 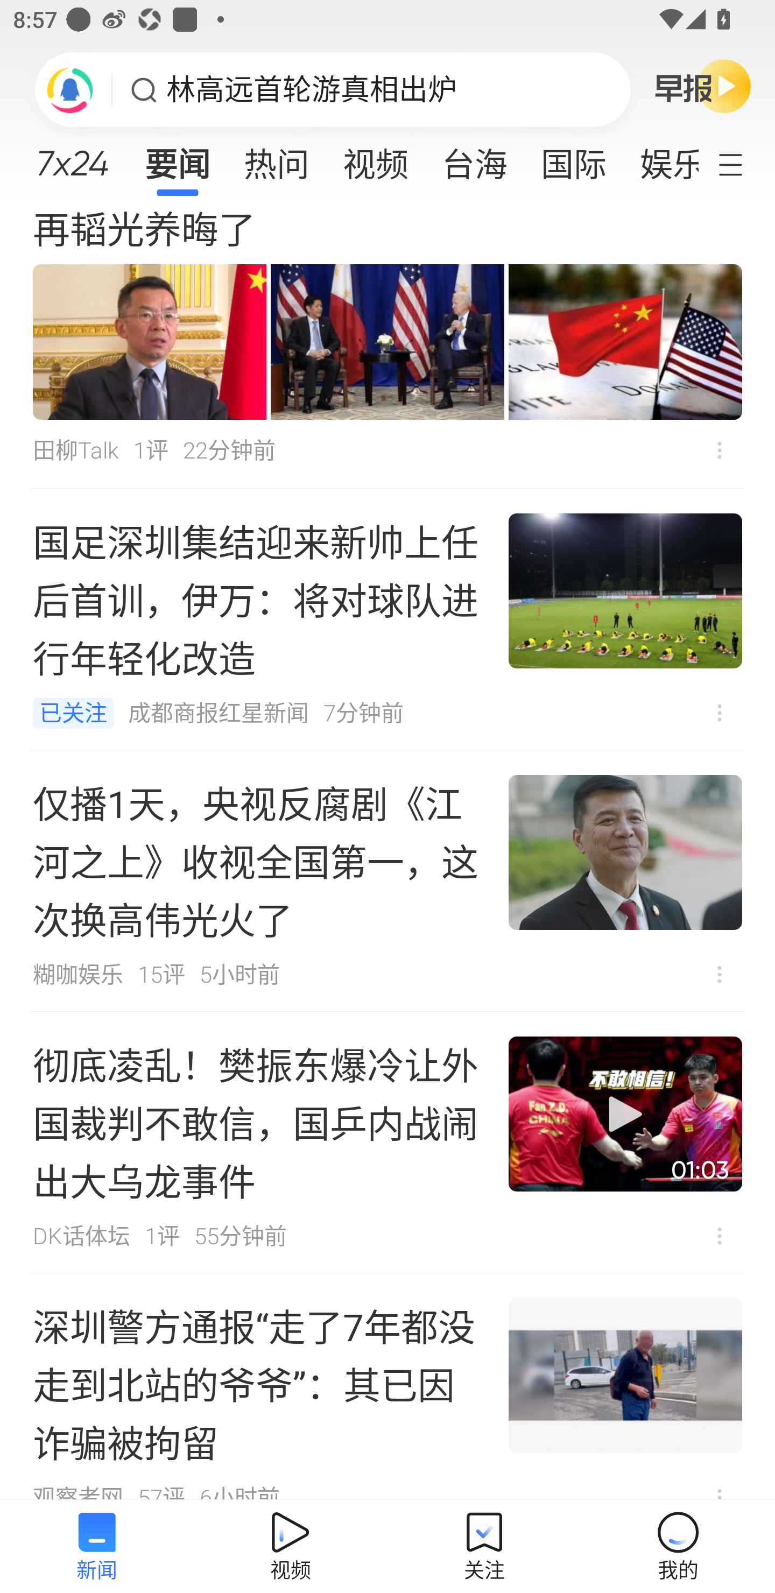 What do you see at coordinates (719, 975) in the screenshot?
I see ` 不感兴趣` at bounding box center [719, 975].